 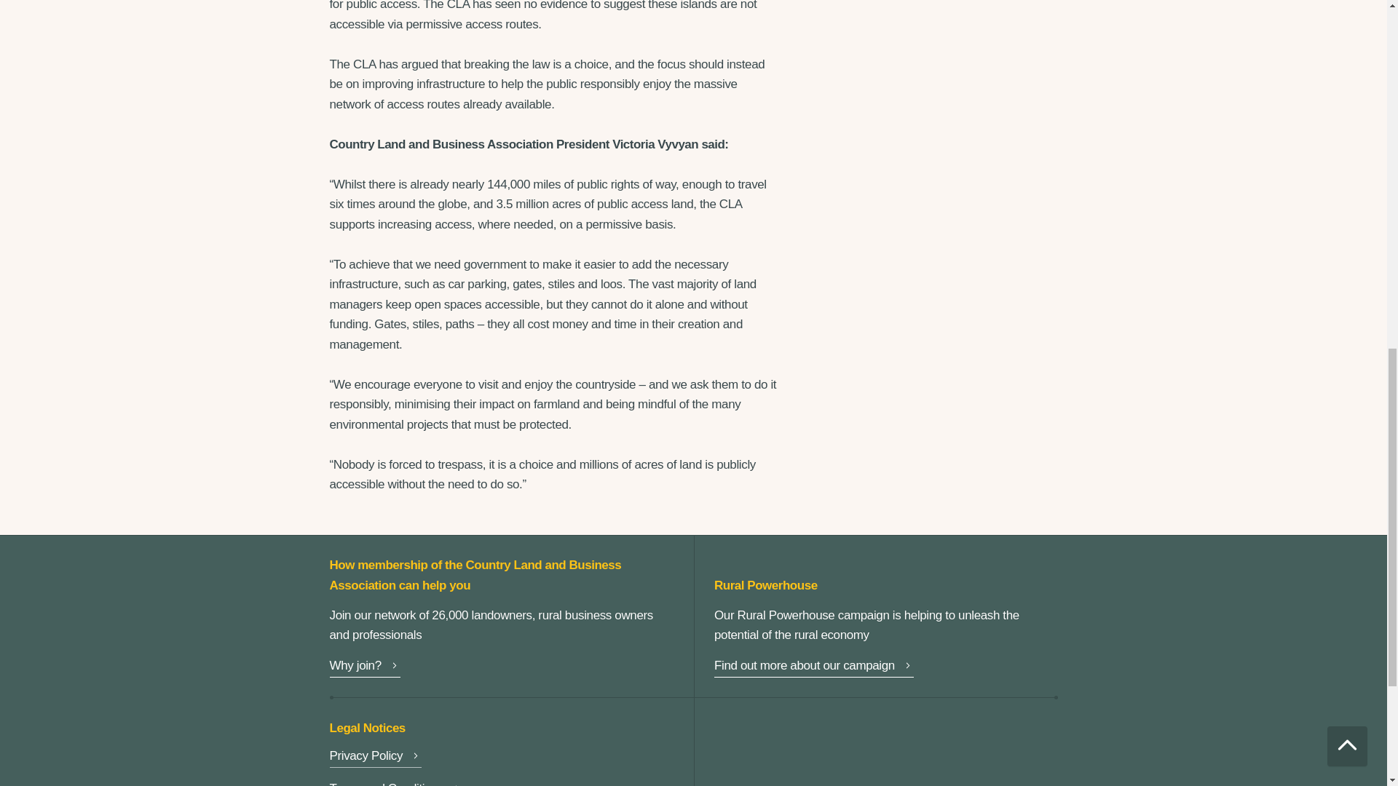 What do you see at coordinates (364, 667) in the screenshot?
I see `Why join?` at bounding box center [364, 667].